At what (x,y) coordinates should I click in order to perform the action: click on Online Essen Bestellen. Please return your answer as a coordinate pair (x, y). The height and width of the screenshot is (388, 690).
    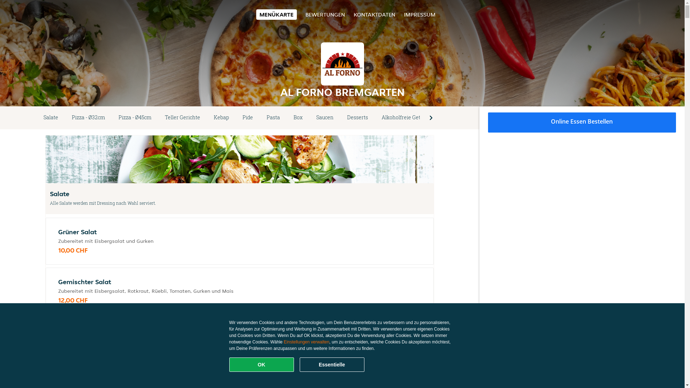
    Looking at the image, I should click on (582, 123).